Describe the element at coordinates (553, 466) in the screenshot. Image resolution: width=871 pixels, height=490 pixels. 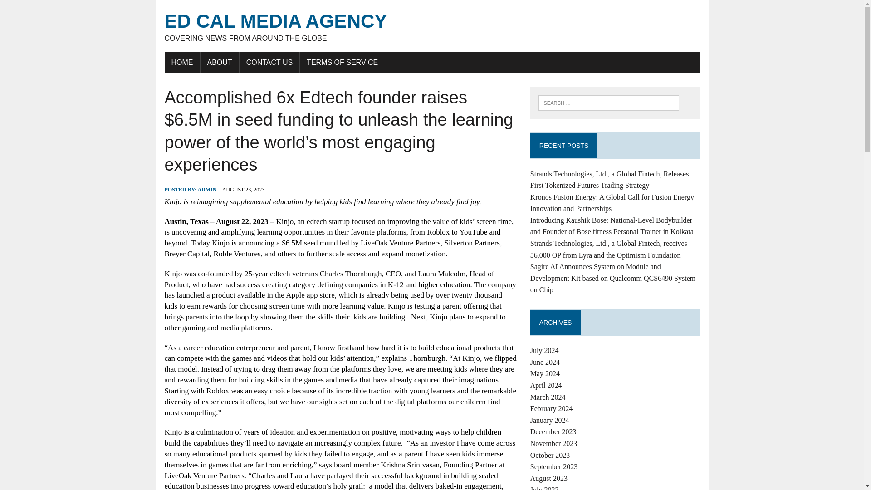
I see `September 2023` at that location.